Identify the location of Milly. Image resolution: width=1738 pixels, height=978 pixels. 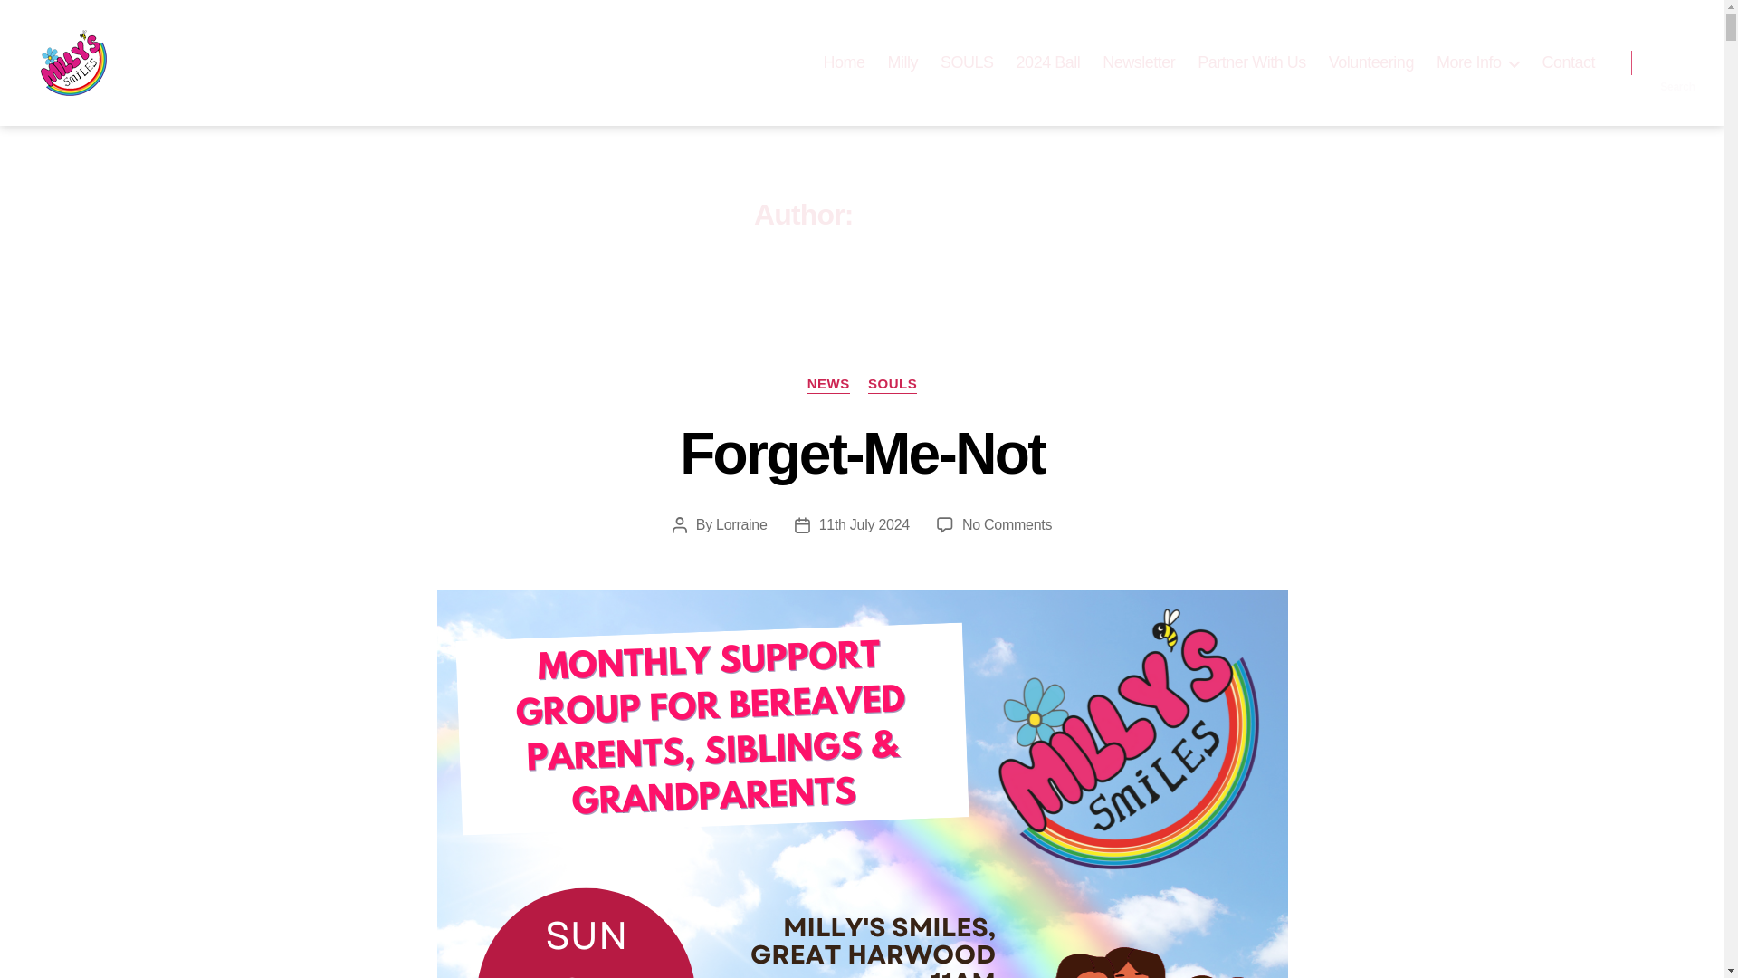
(903, 63).